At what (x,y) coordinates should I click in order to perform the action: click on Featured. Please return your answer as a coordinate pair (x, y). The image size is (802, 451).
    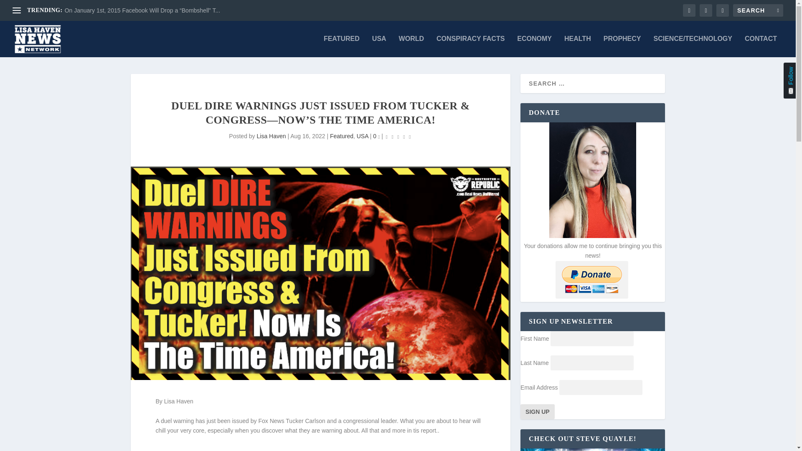
    Looking at the image, I should click on (342, 136).